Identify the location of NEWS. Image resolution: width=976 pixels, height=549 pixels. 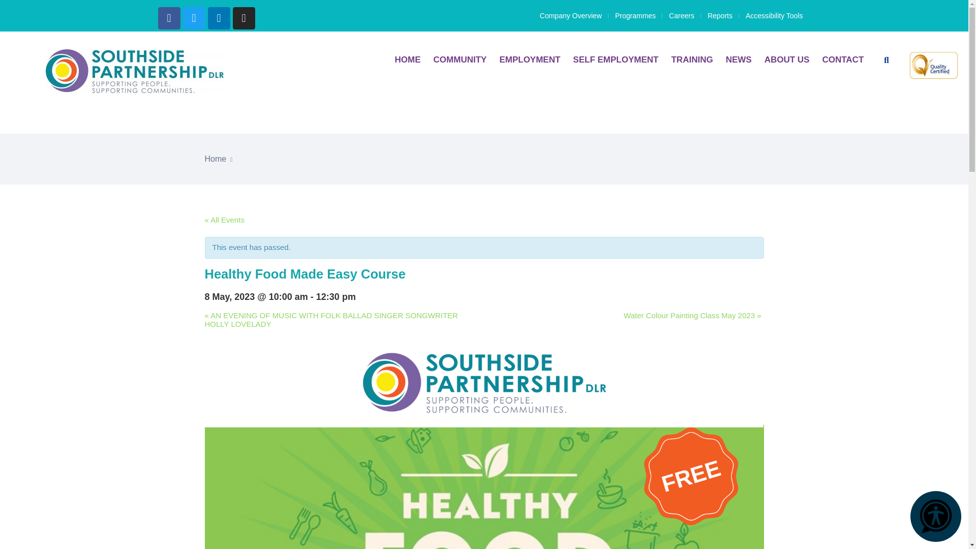
(739, 60).